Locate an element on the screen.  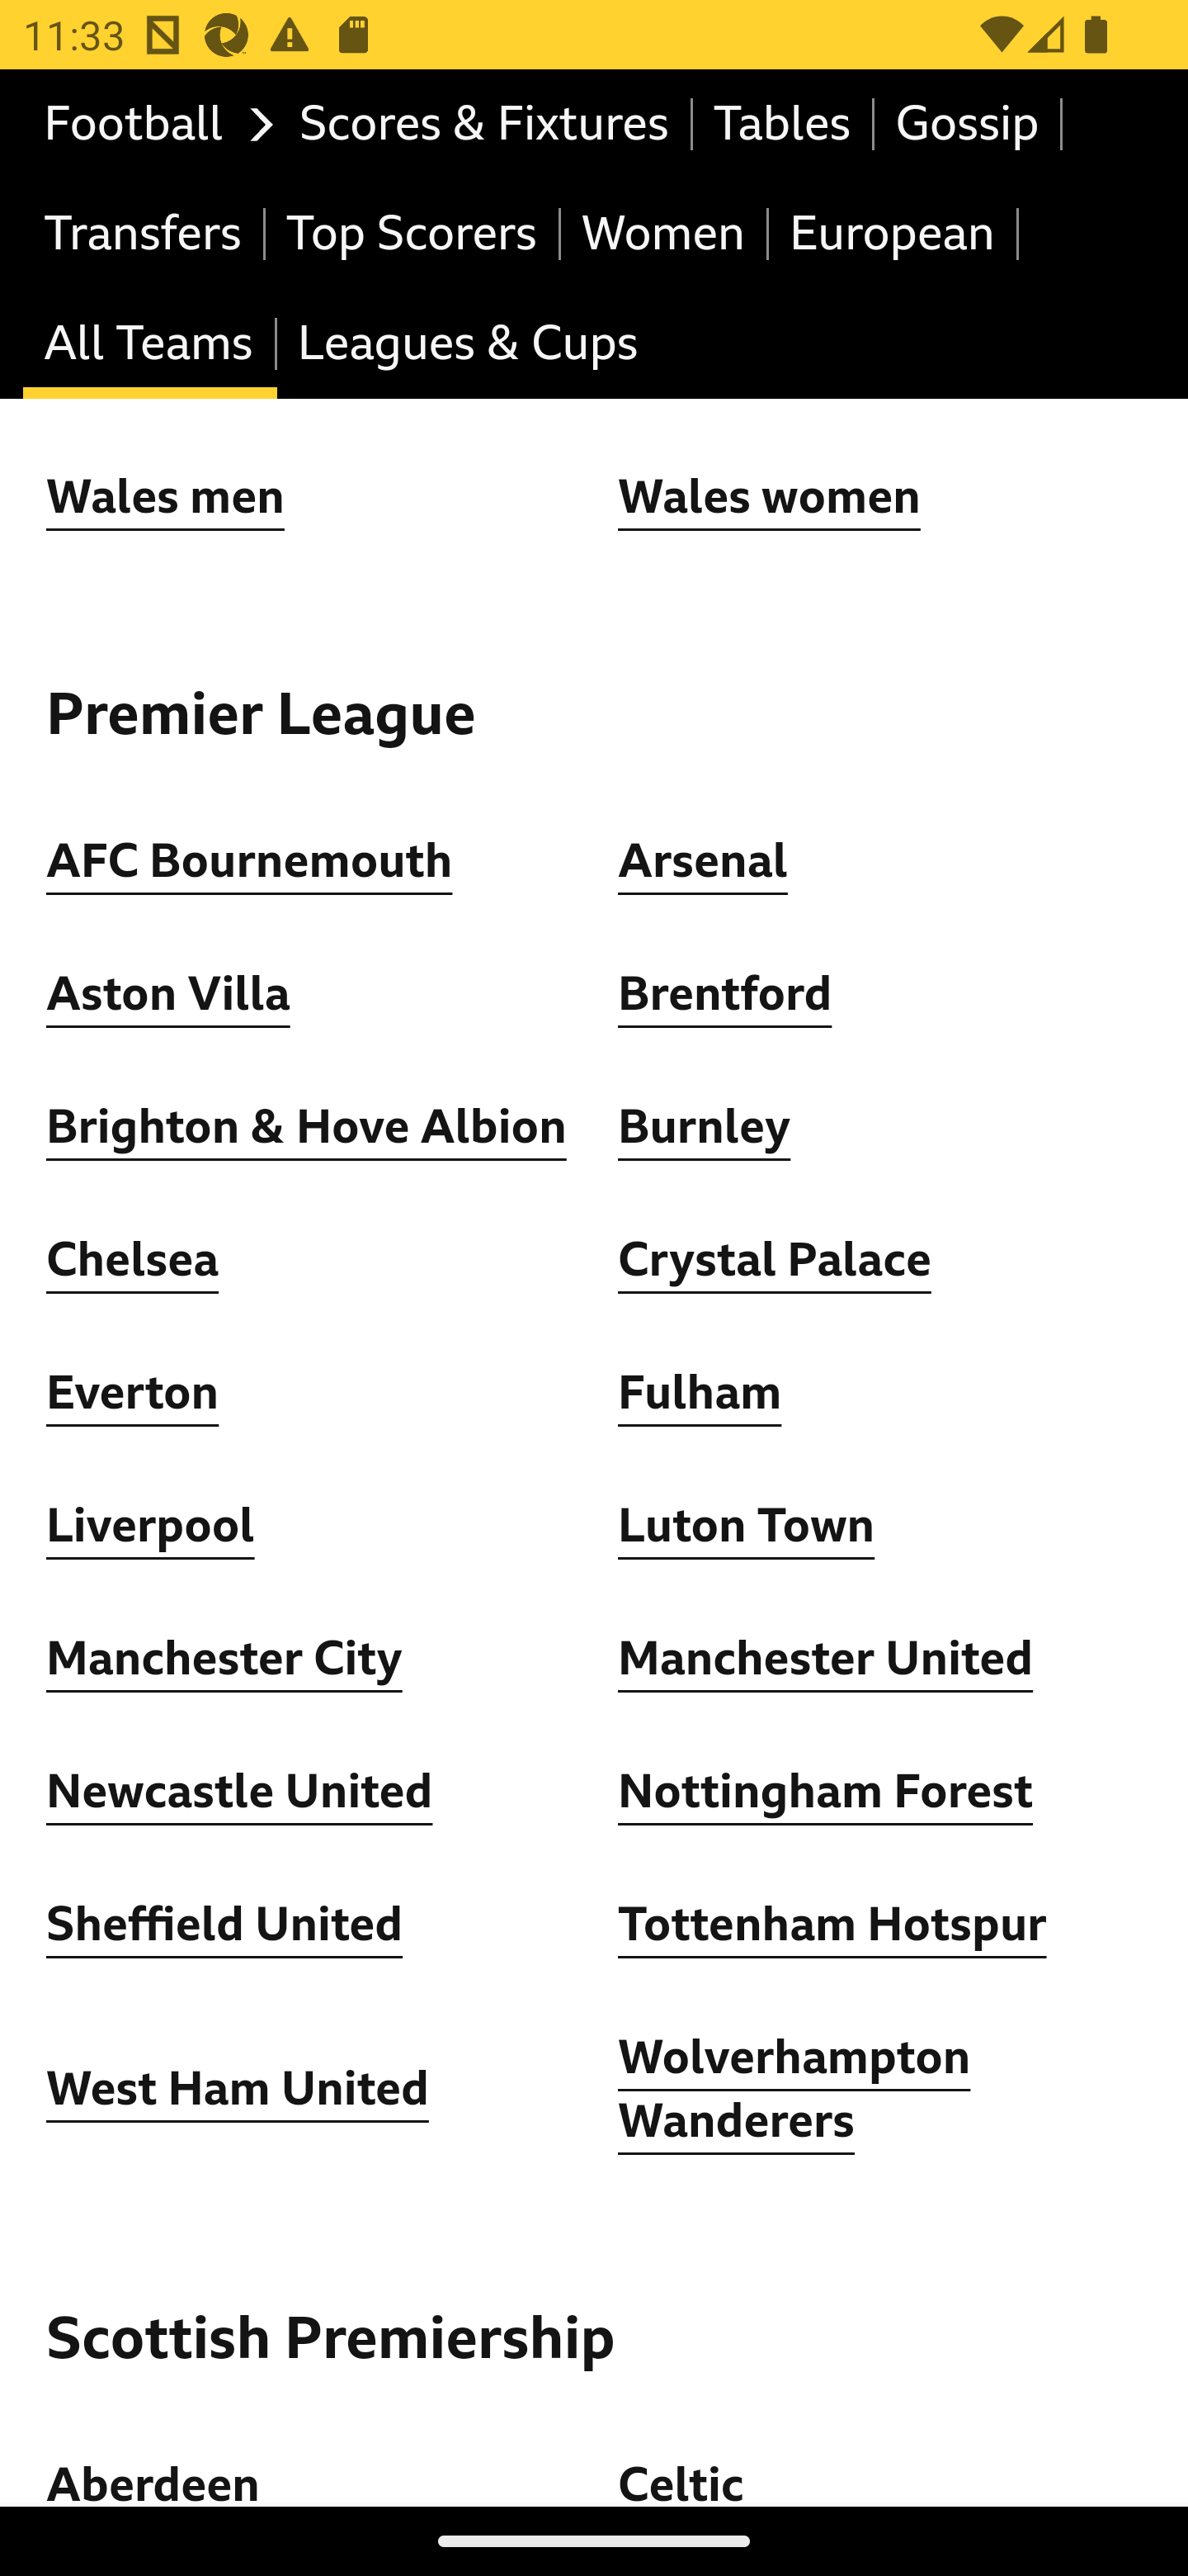
West Ham United is located at coordinates (238, 2091).